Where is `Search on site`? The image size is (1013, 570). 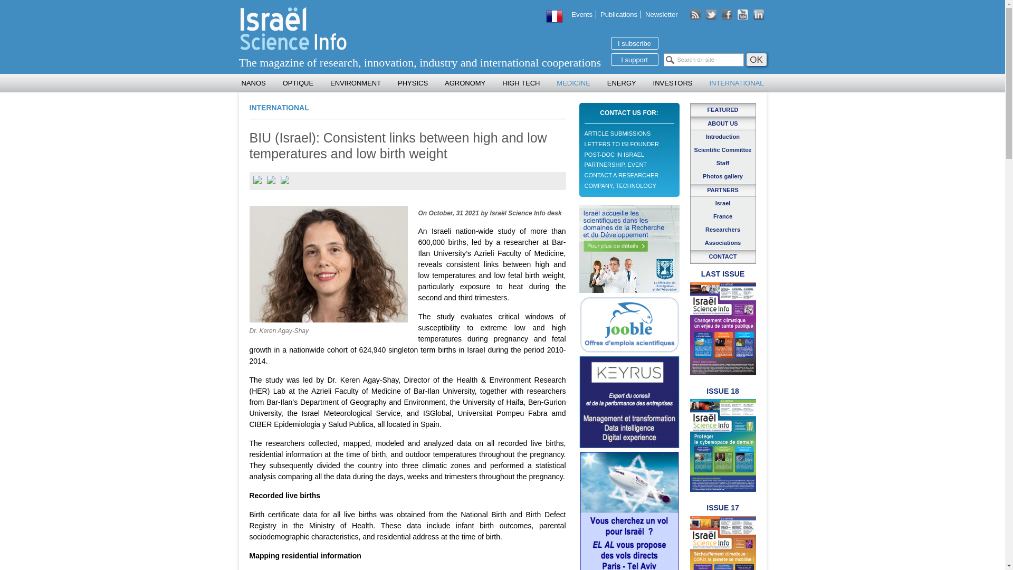
Search on site is located at coordinates (703, 60).